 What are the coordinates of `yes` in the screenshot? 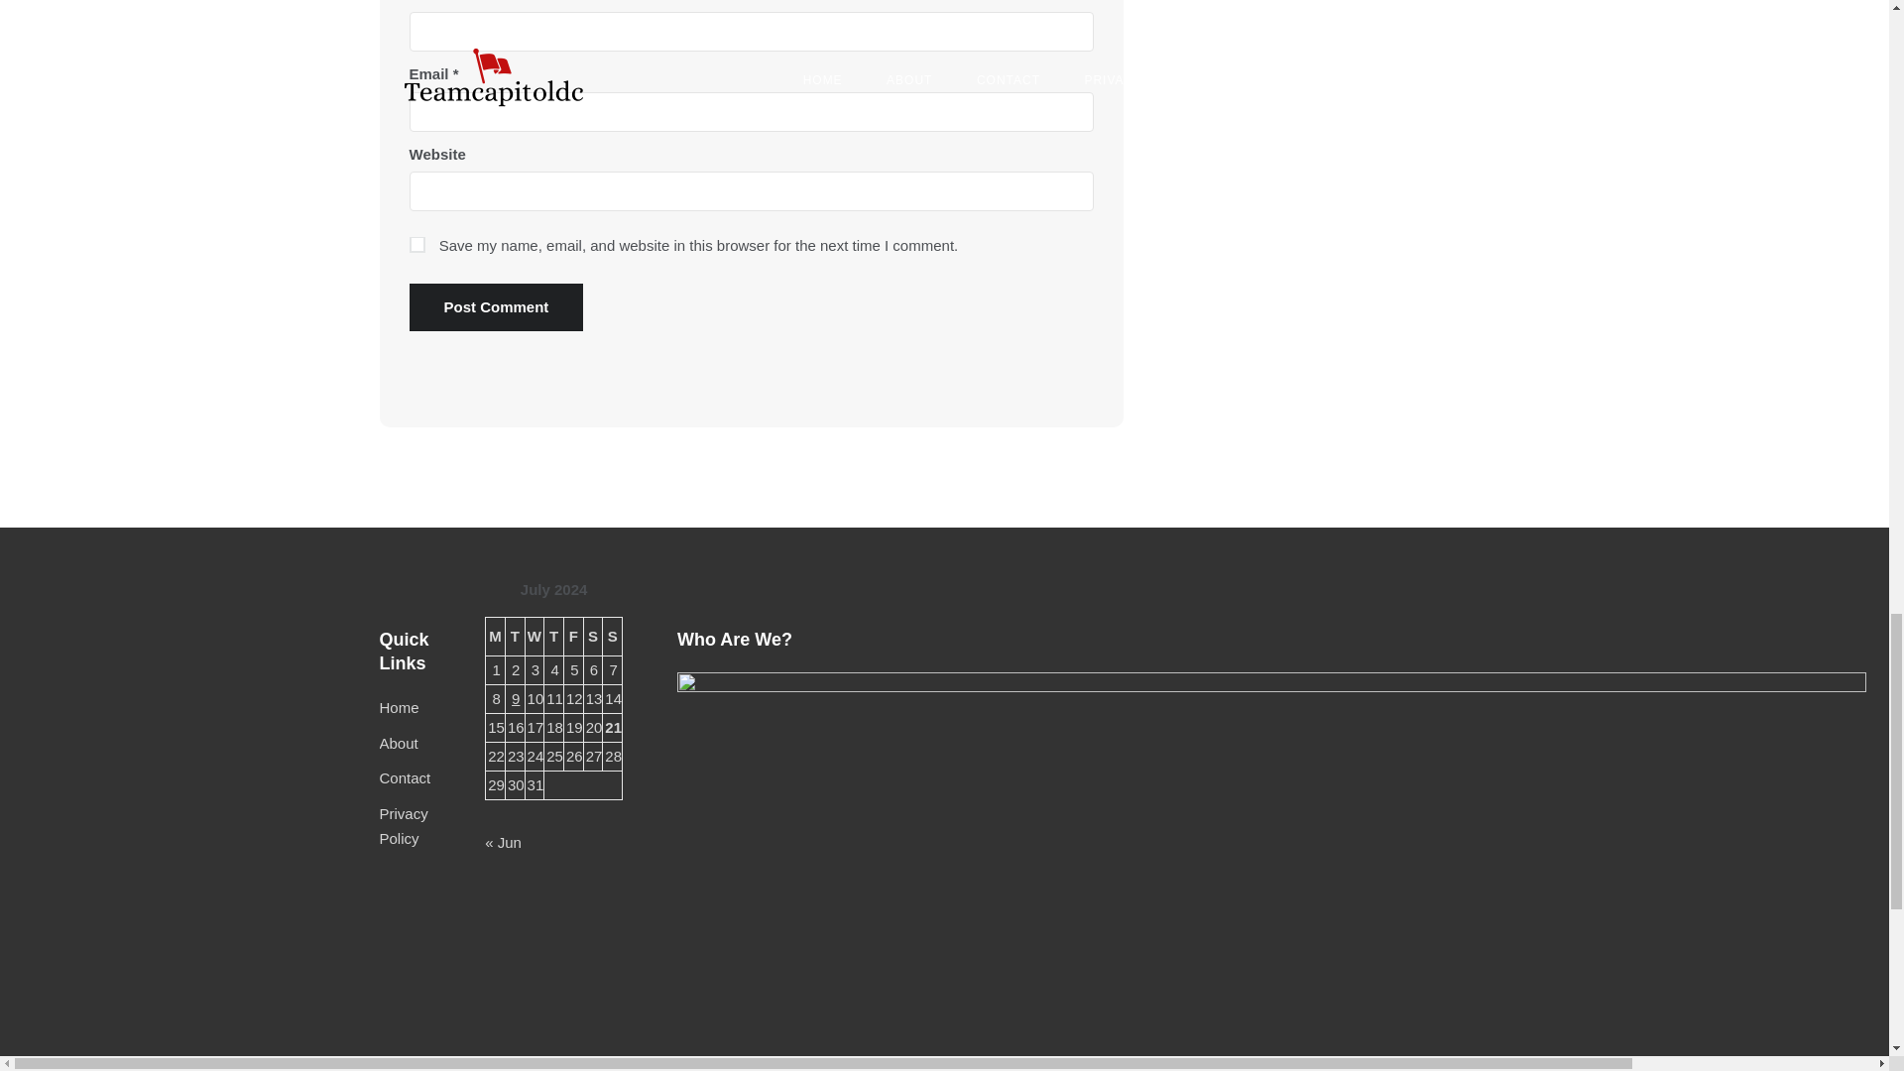 It's located at (416, 244).